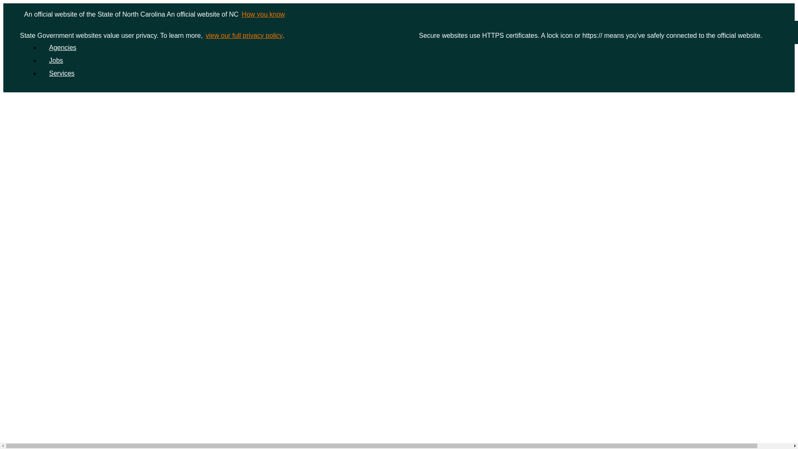  I want to click on How you know, so click(263, 14).